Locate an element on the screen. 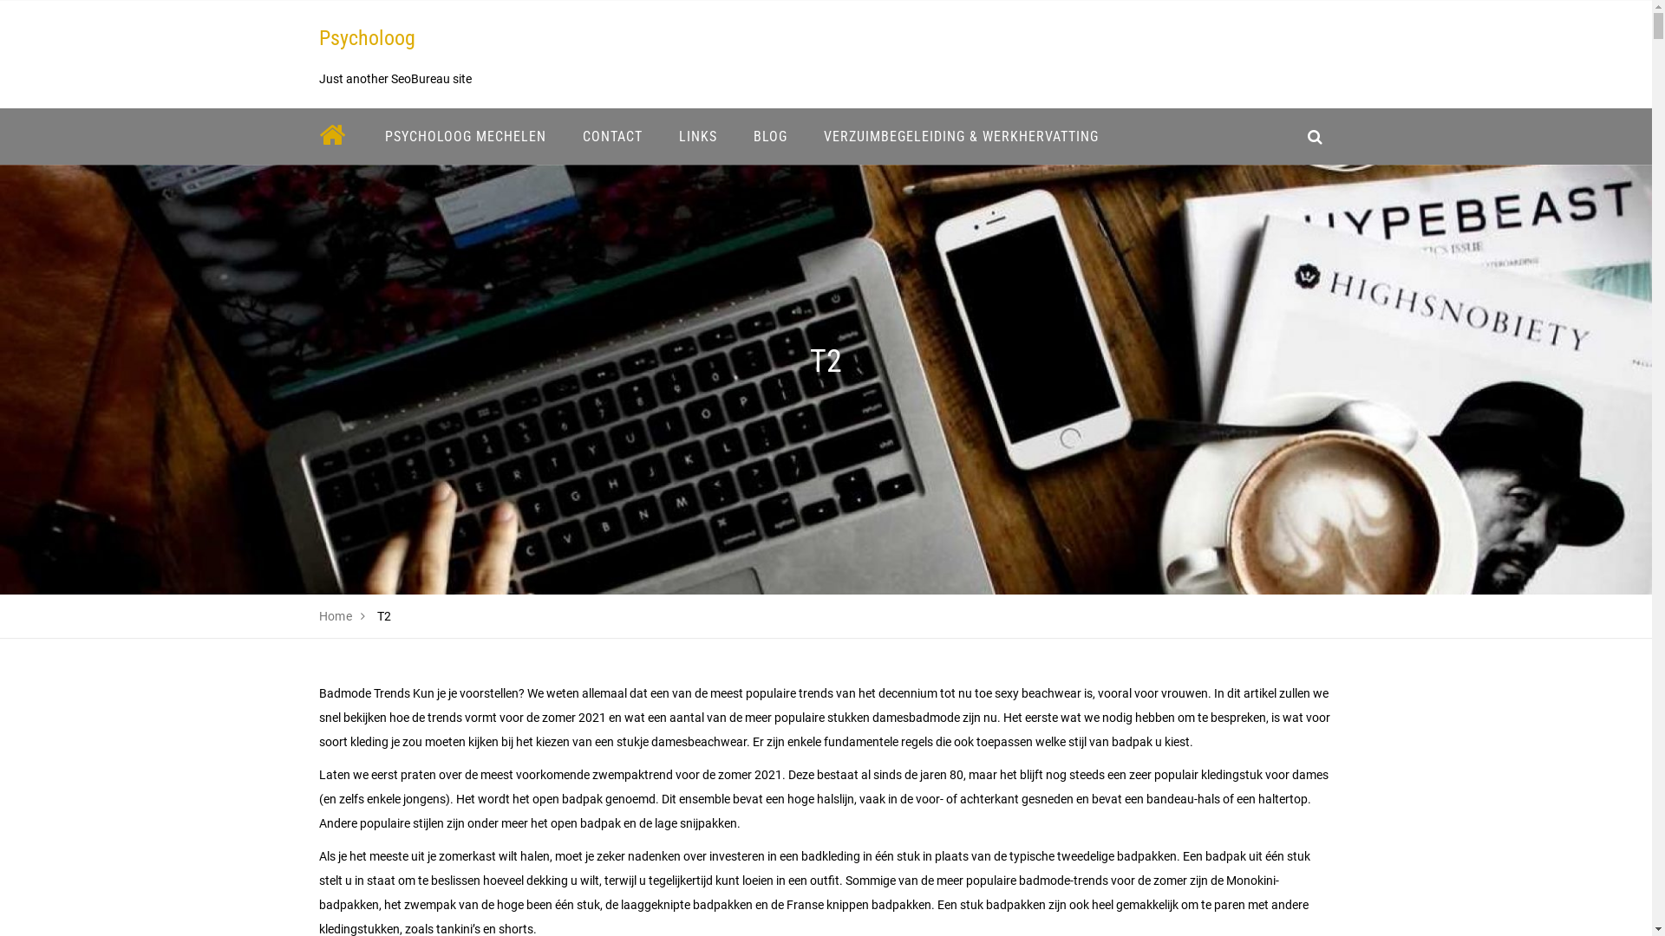  CONTACT is located at coordinates (612, 137).